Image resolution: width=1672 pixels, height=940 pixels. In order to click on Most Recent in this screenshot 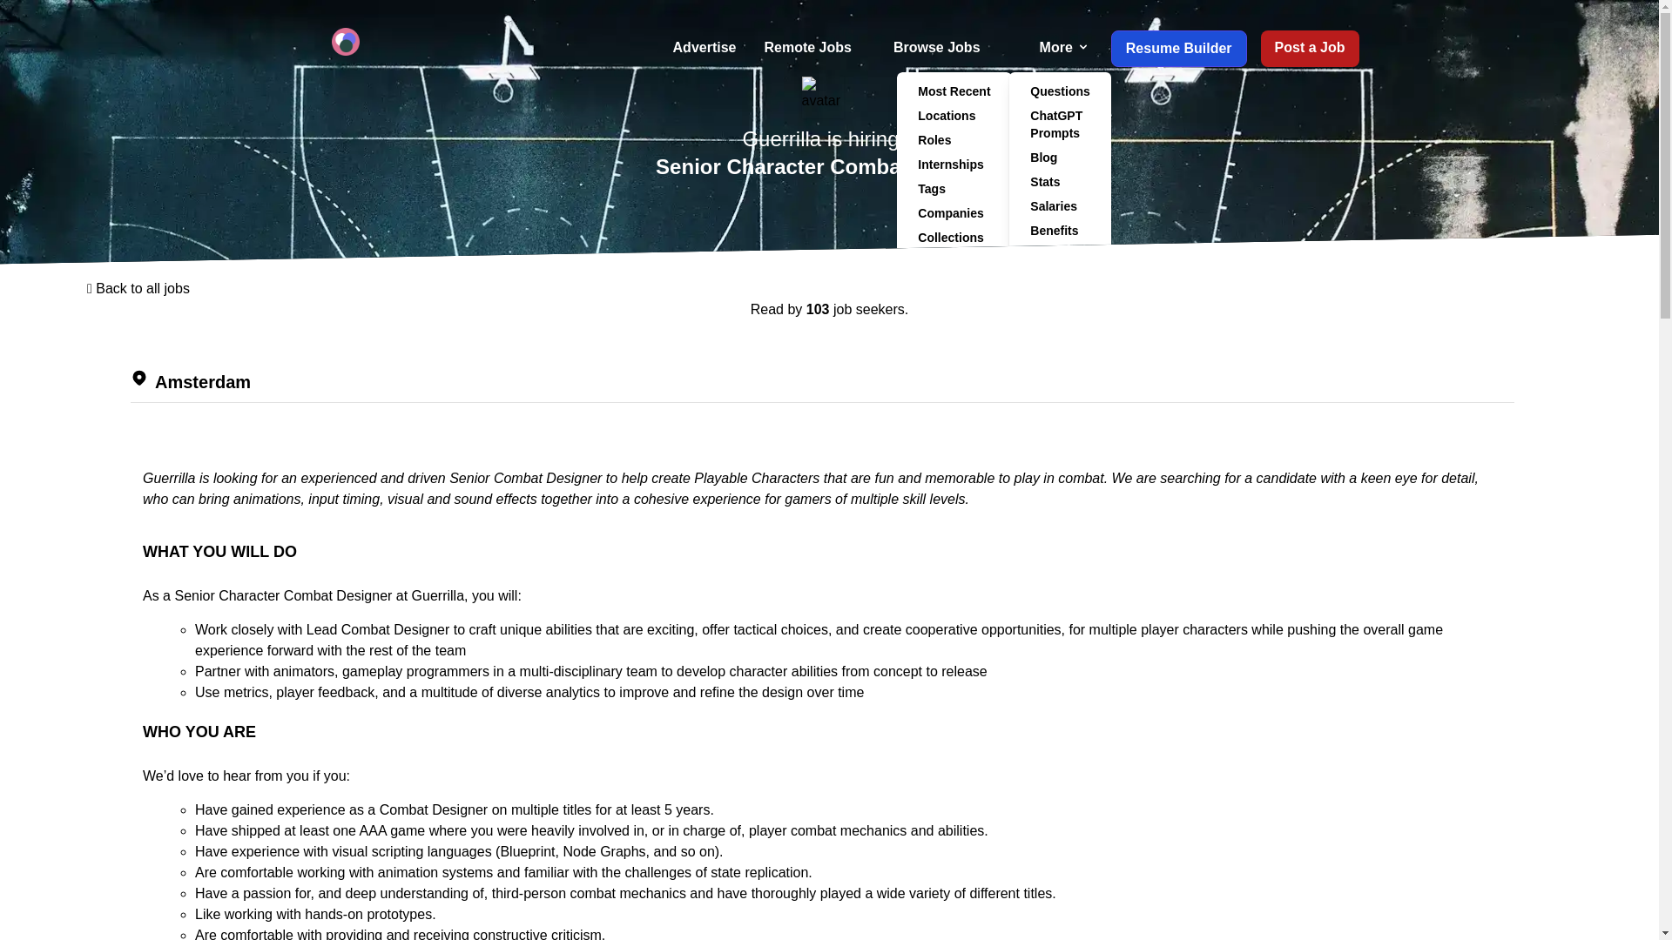, I will do `click(954, 91)`.